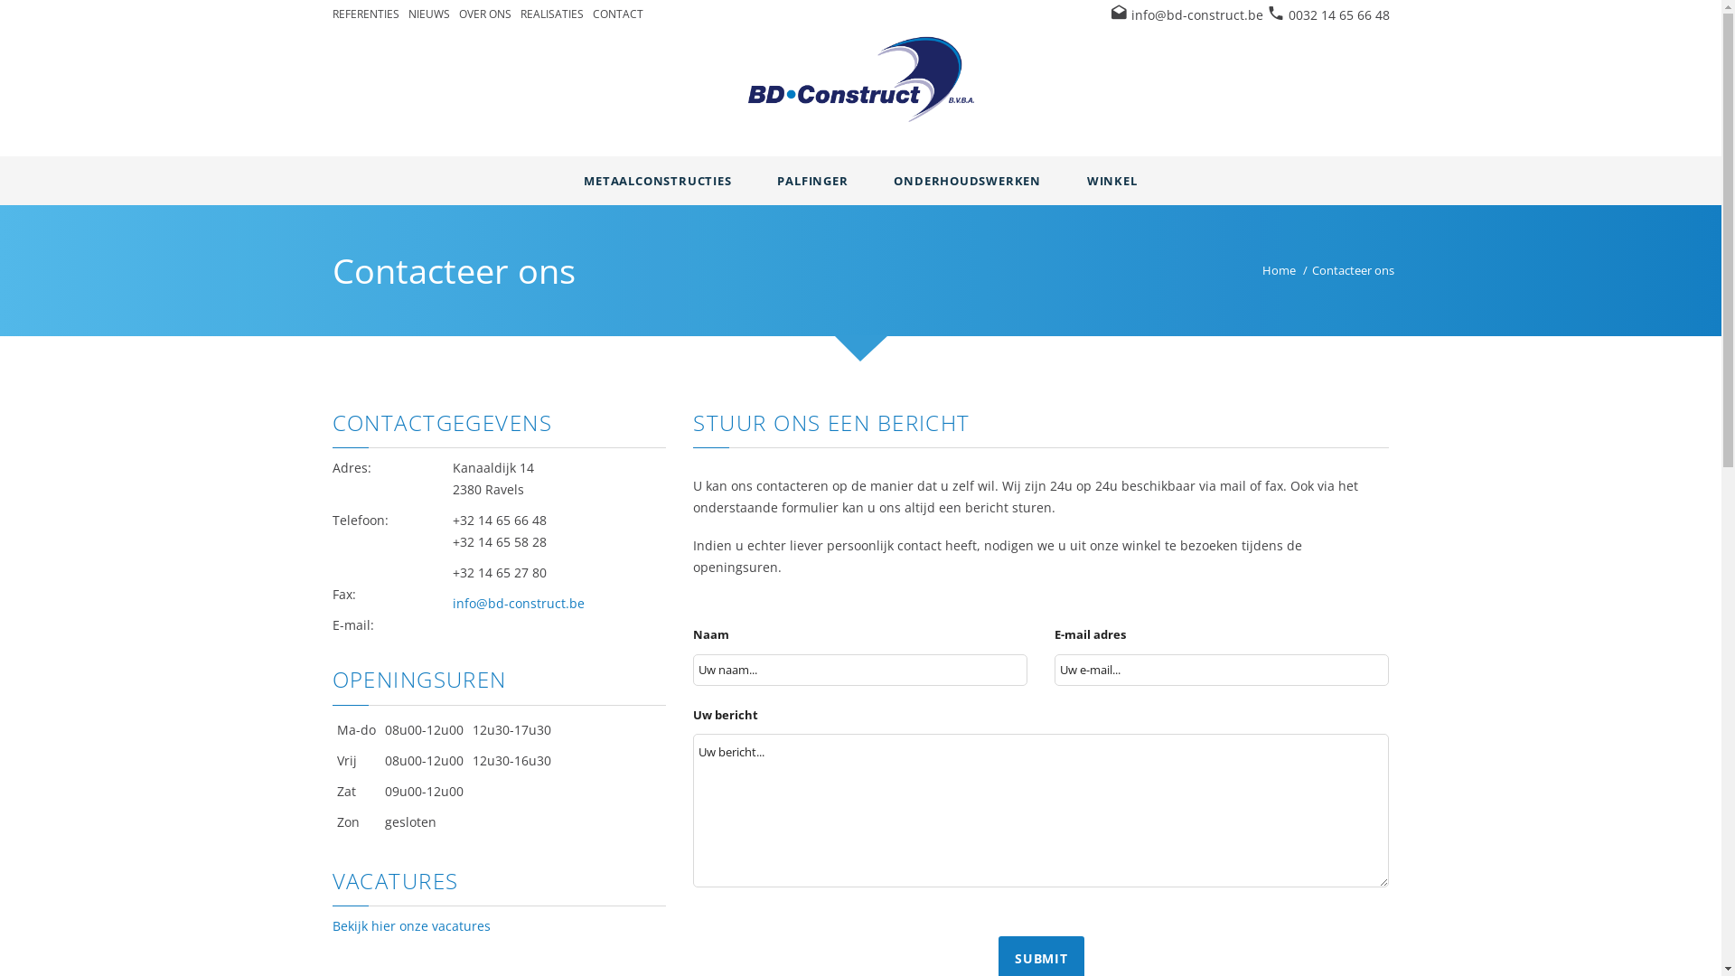 This screenshot has height=976, width=1735. I want to click on ONDERHOUDSWERKEN, so click(967, 181).